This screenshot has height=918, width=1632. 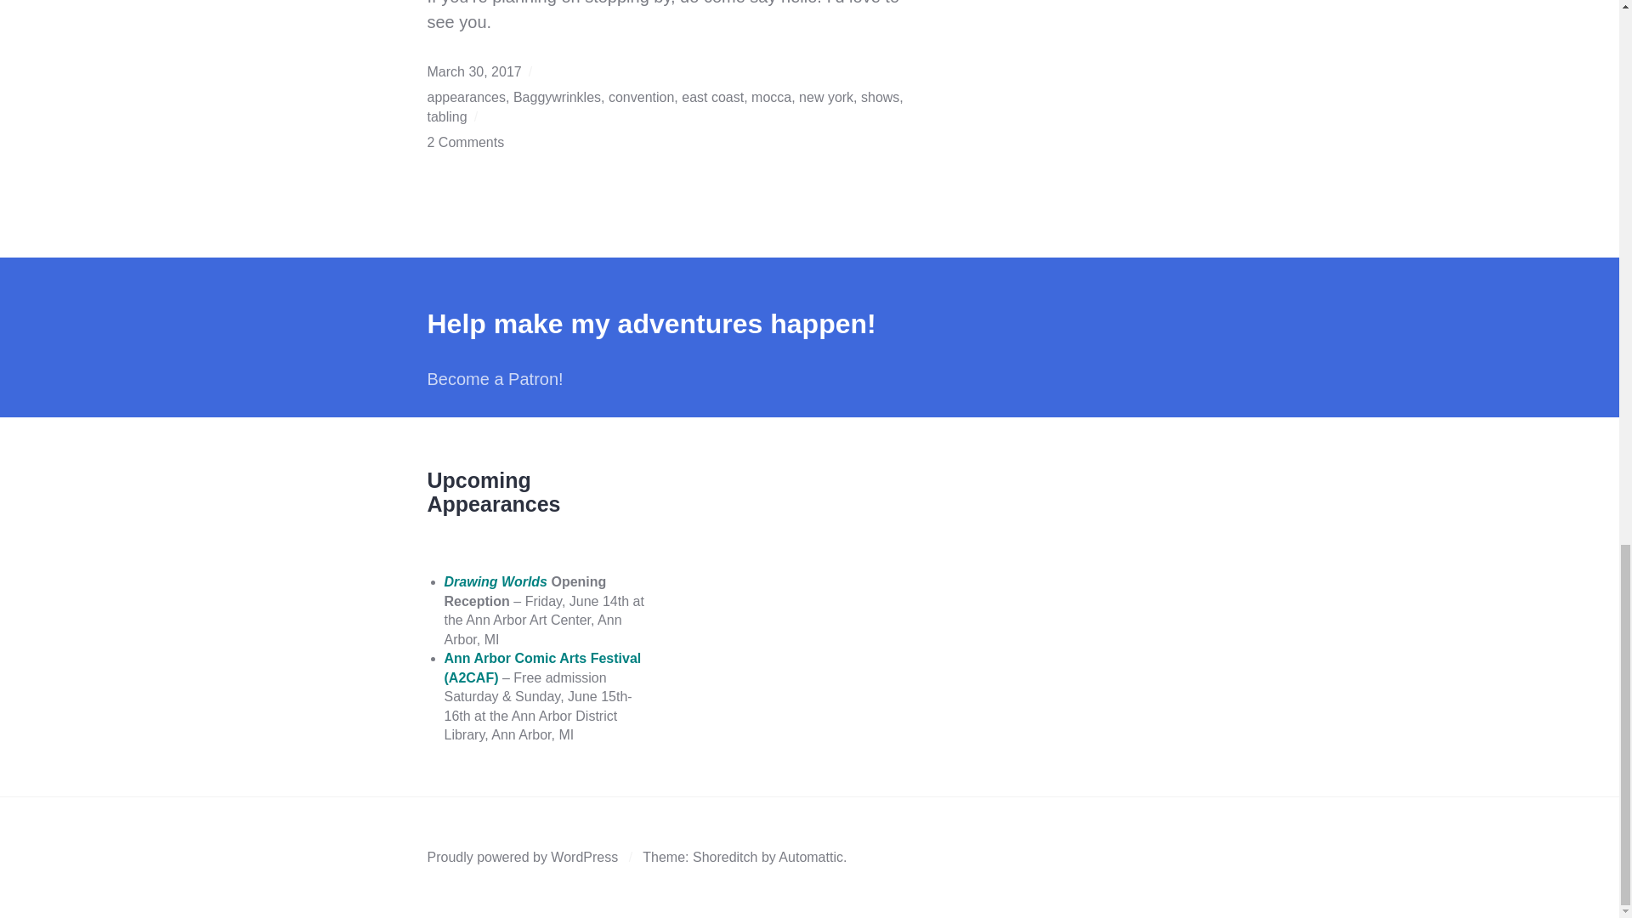 I want to click on east coast, so click(x=712, y=97).